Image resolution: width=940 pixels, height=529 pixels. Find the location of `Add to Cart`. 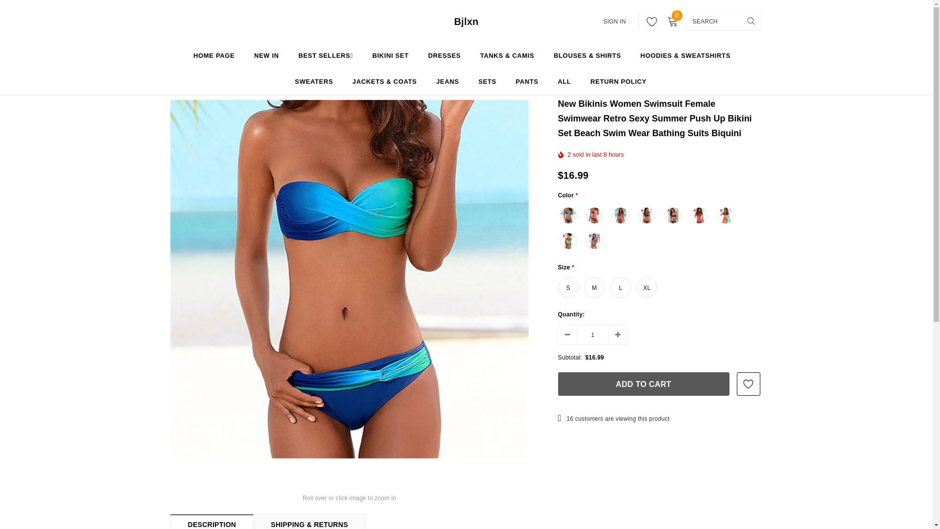

Add to Cart is located at coordinates (643, 384).